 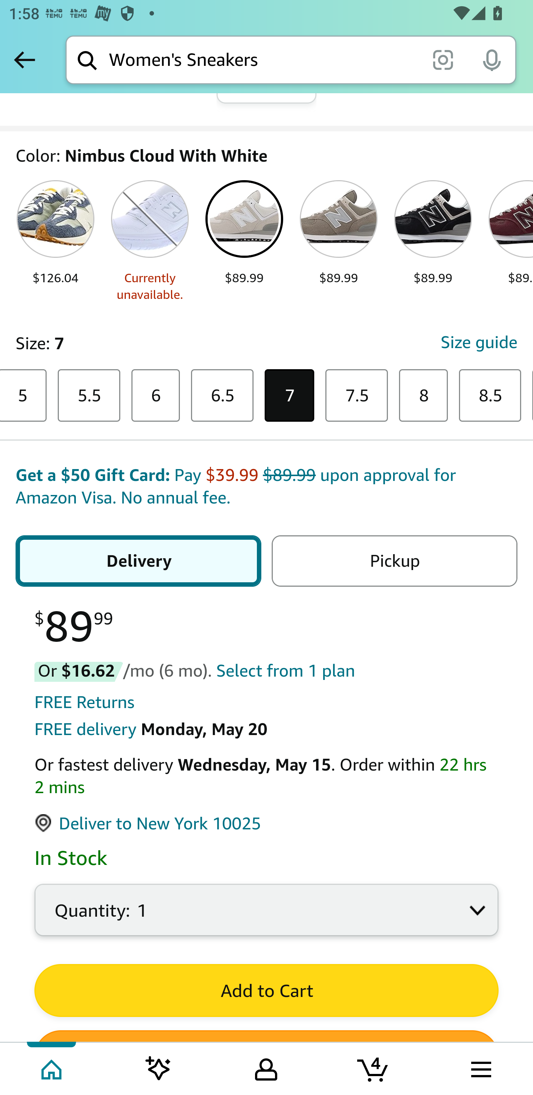 I want to click on 6, so click(x=155, y=396).